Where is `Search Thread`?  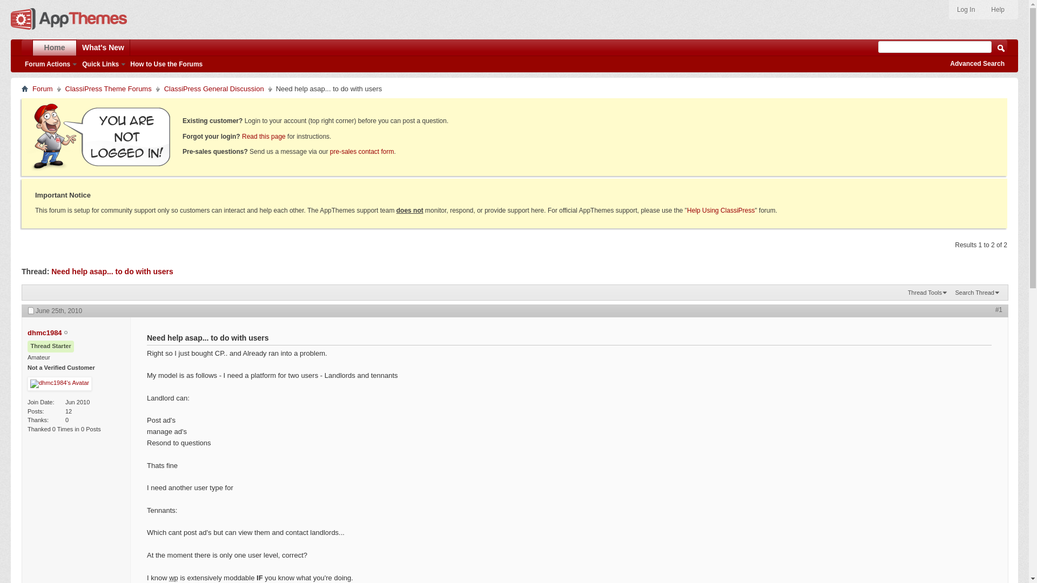
Search Thread is located at coordinates (978, 293).